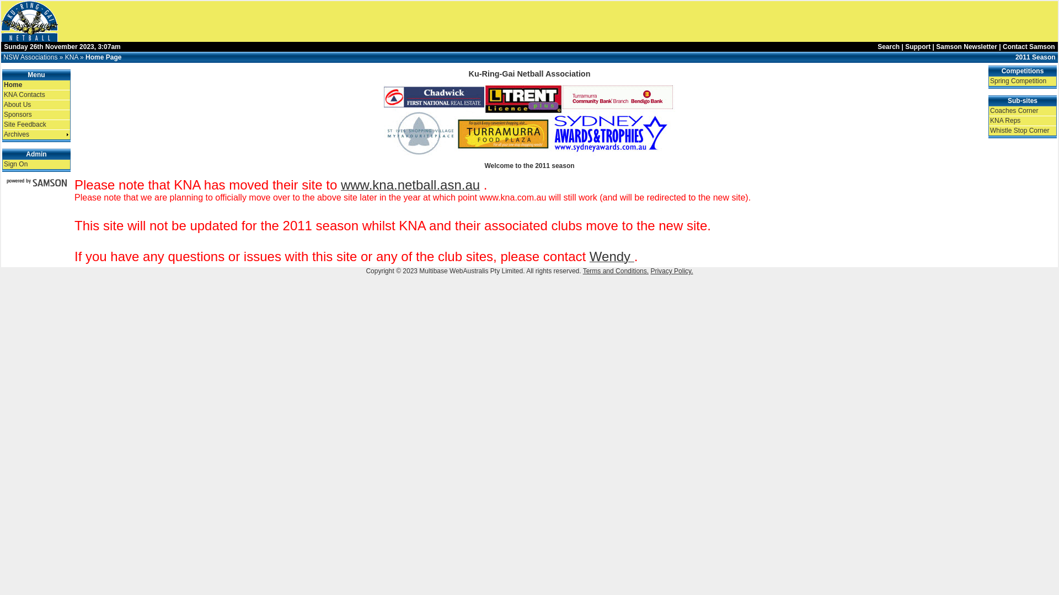  What do you see at coordinates (1023, 131) in the screenshot?
I see `Whistle Stop Corner` at bounding box center [1023, 131].